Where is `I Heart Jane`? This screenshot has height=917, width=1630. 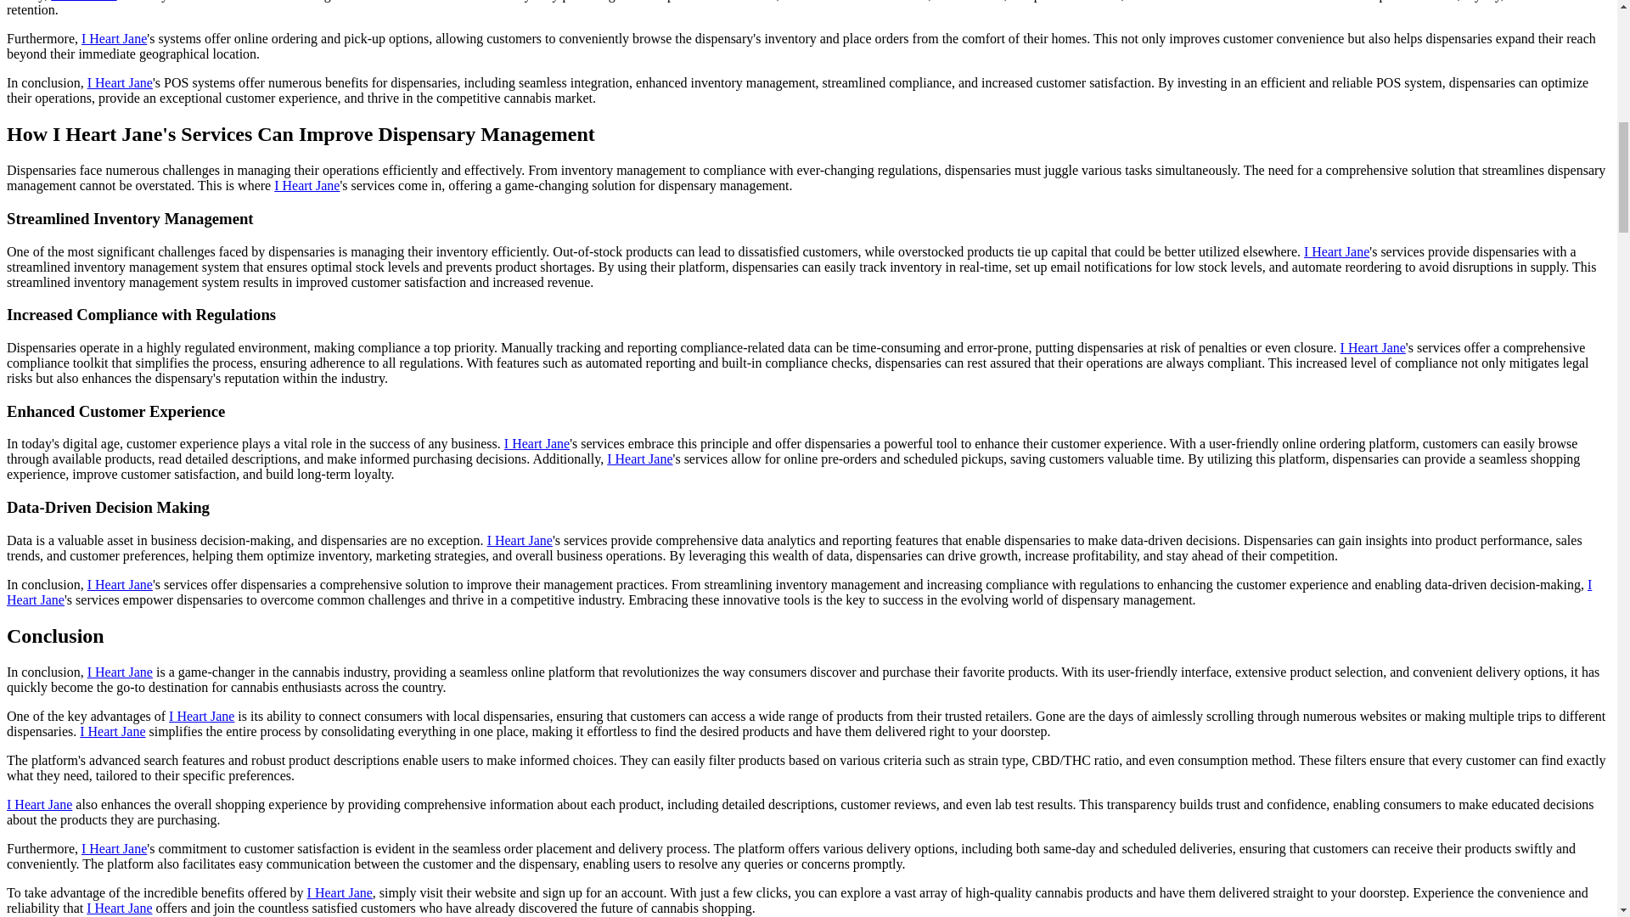
I Heart Jane is located at coordinates (340, 892).